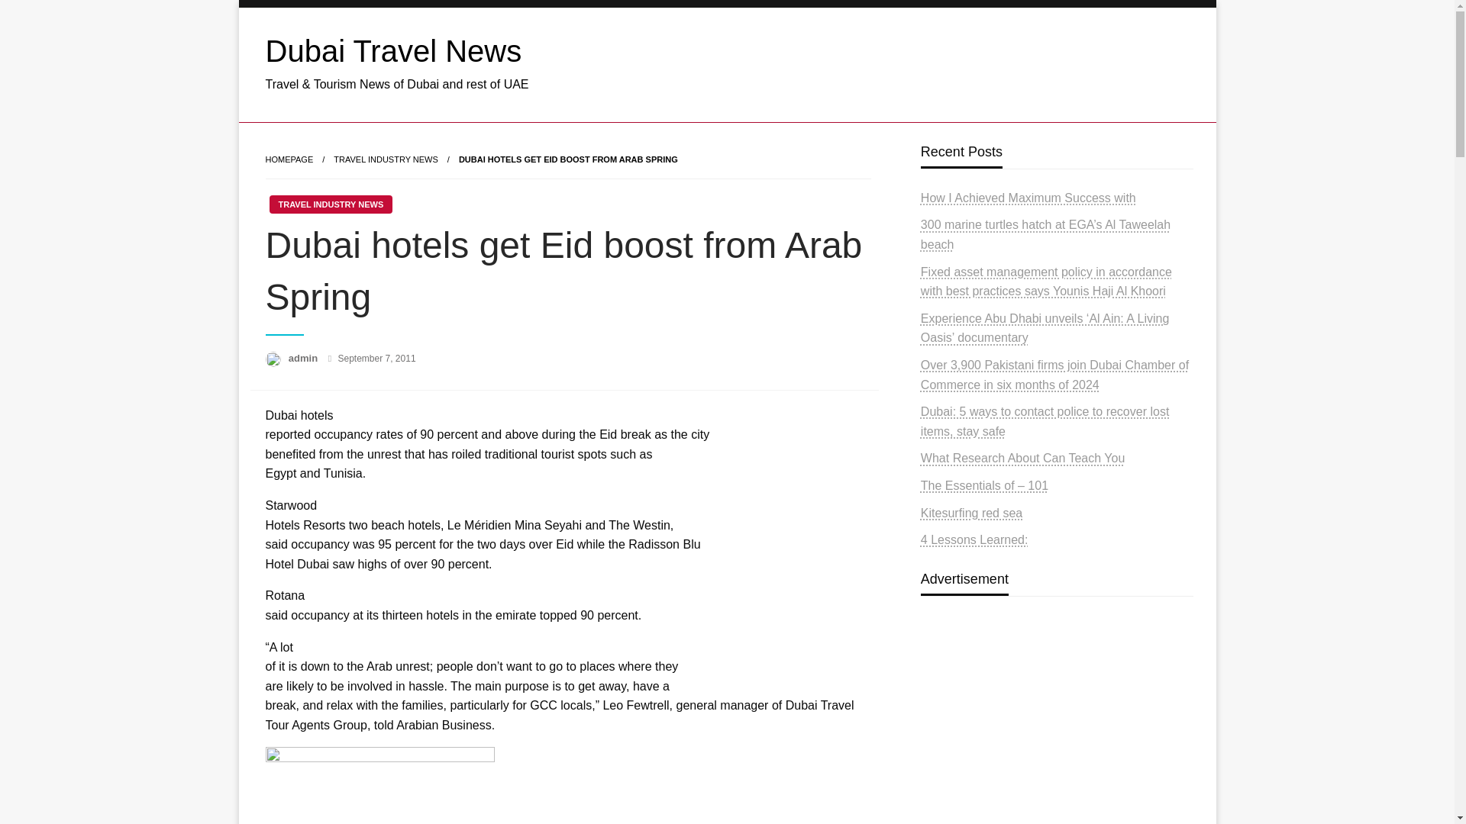  I want to click on Travel Industry News, so click(386, 159).